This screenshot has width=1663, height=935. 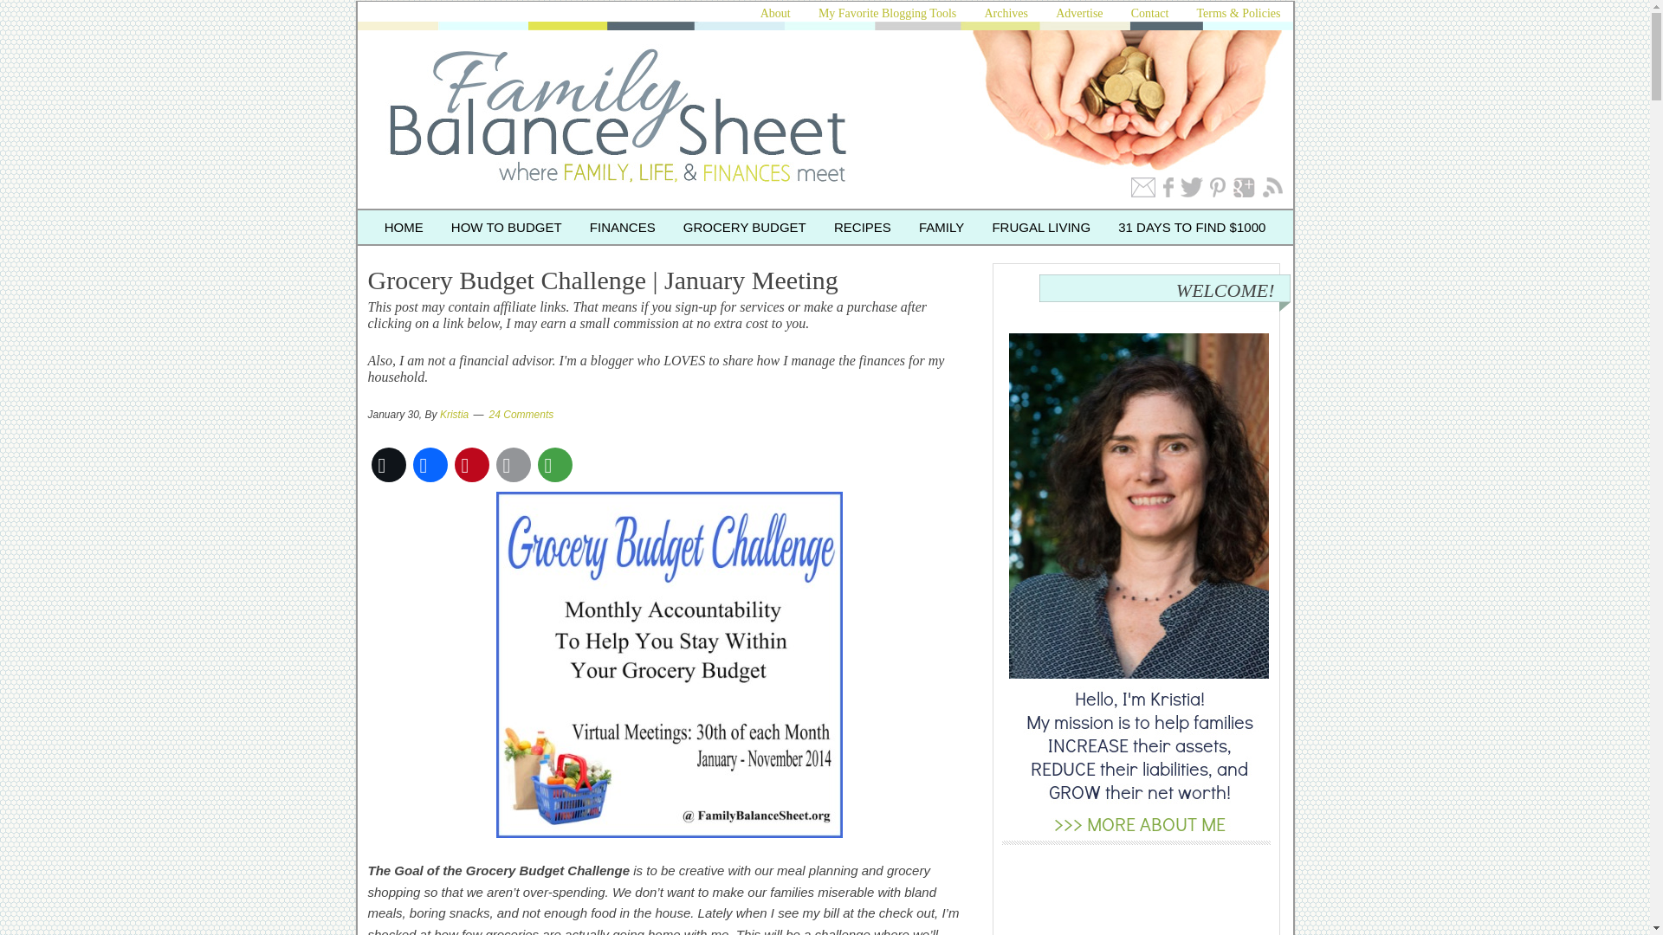 I want to click on About, so click(x=776, y=13).